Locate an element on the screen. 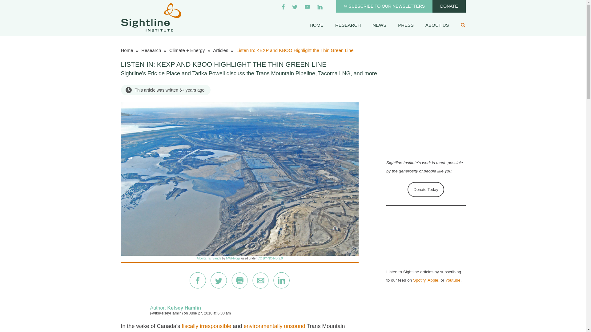 This screenshot has width=591, height=332. Share This Post on LinkedIN is located at coordinates (281, 280).